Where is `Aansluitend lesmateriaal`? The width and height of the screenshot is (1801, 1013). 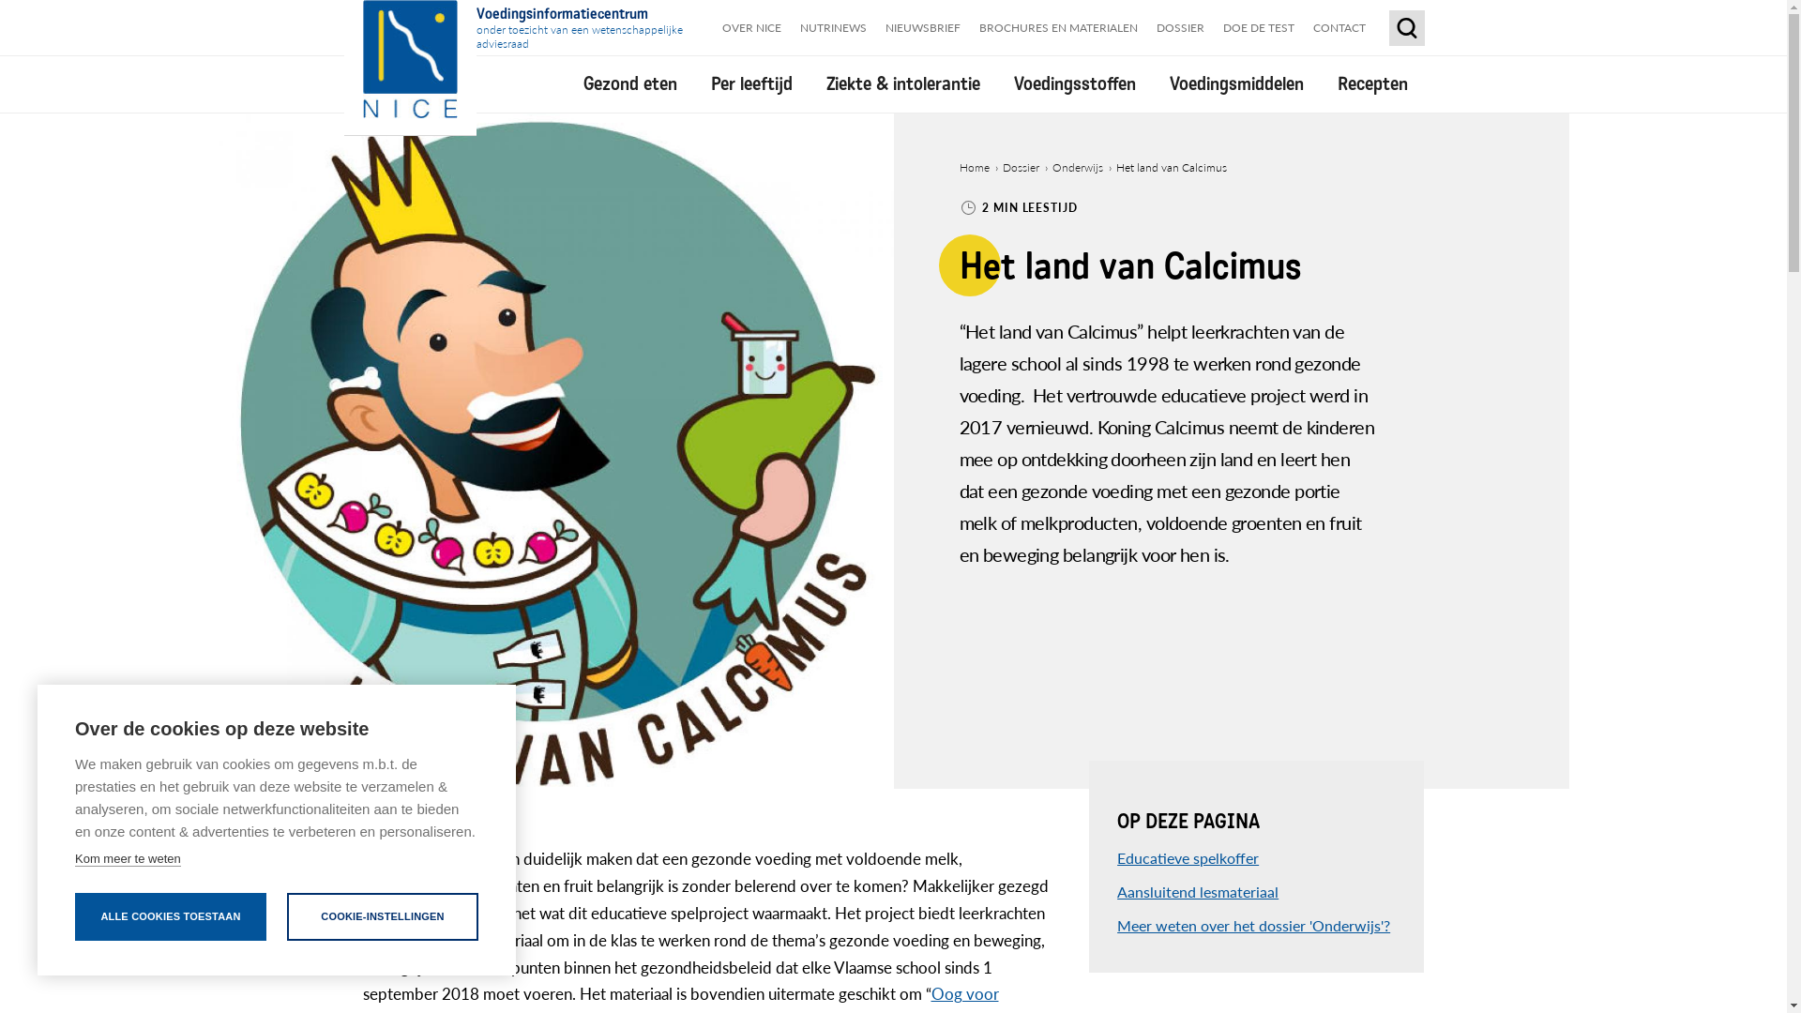 Aansluitend lesmateriaal is located at coordinates (1198, 891).